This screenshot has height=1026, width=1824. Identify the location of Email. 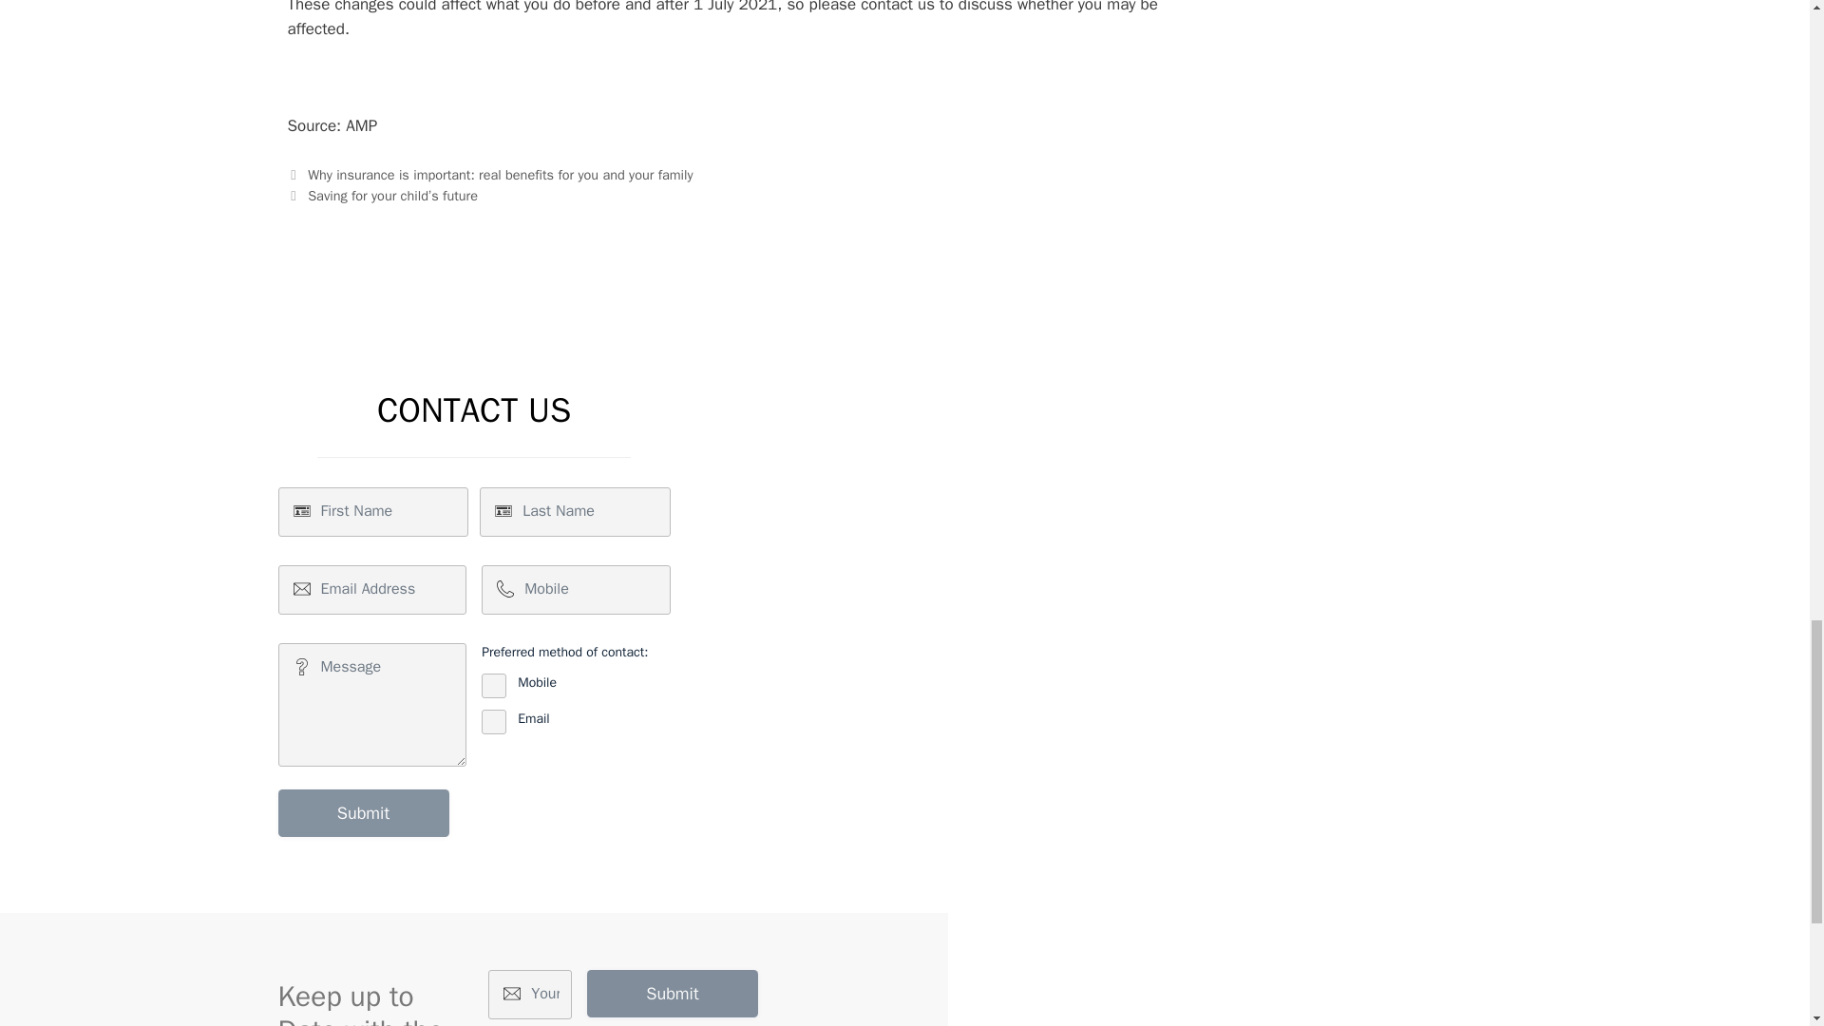
(494, 722).